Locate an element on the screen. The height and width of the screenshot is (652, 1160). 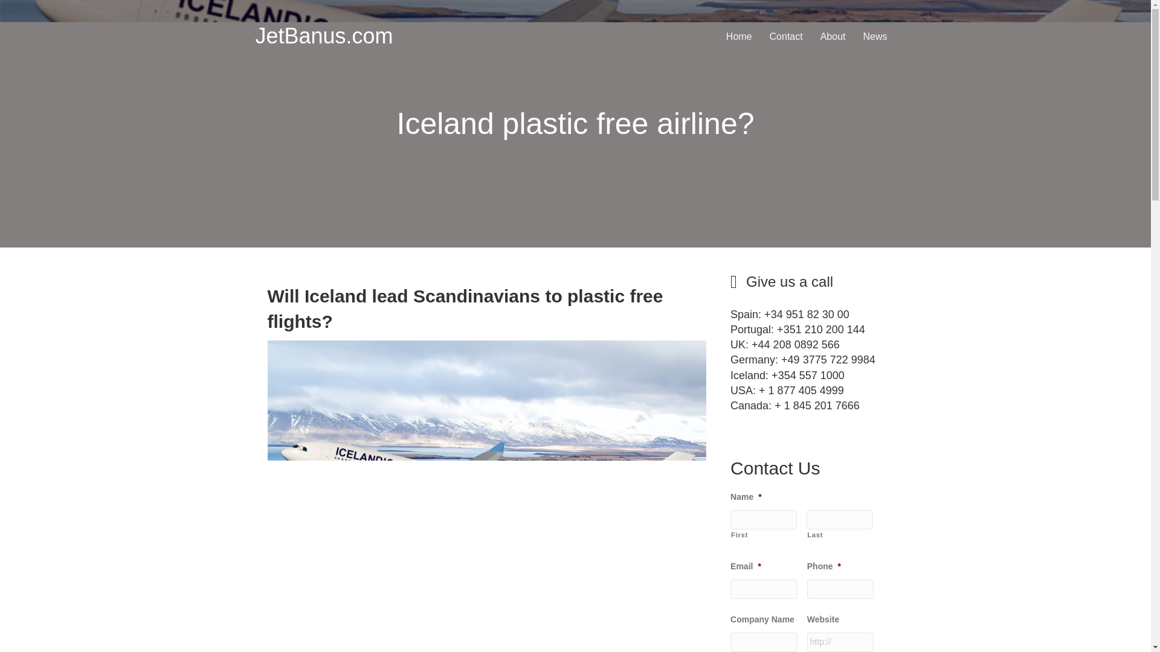
JetBanus.com is located at coordinates (324, 35).